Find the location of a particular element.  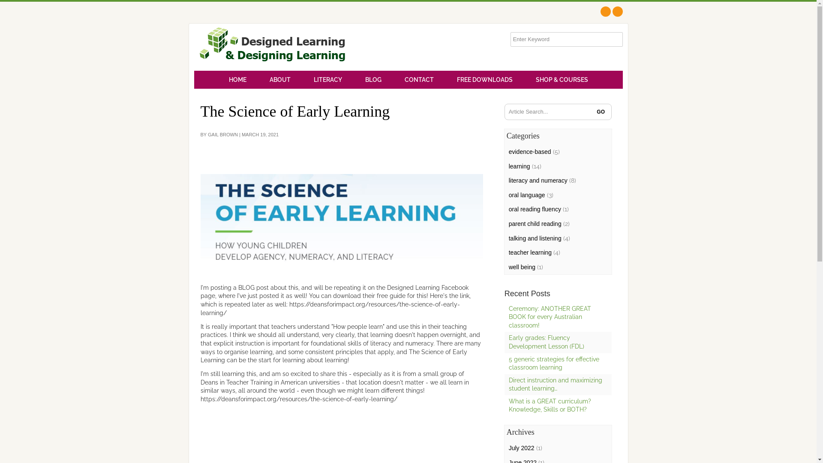

evidence-based is located at coordinates (530, 152).